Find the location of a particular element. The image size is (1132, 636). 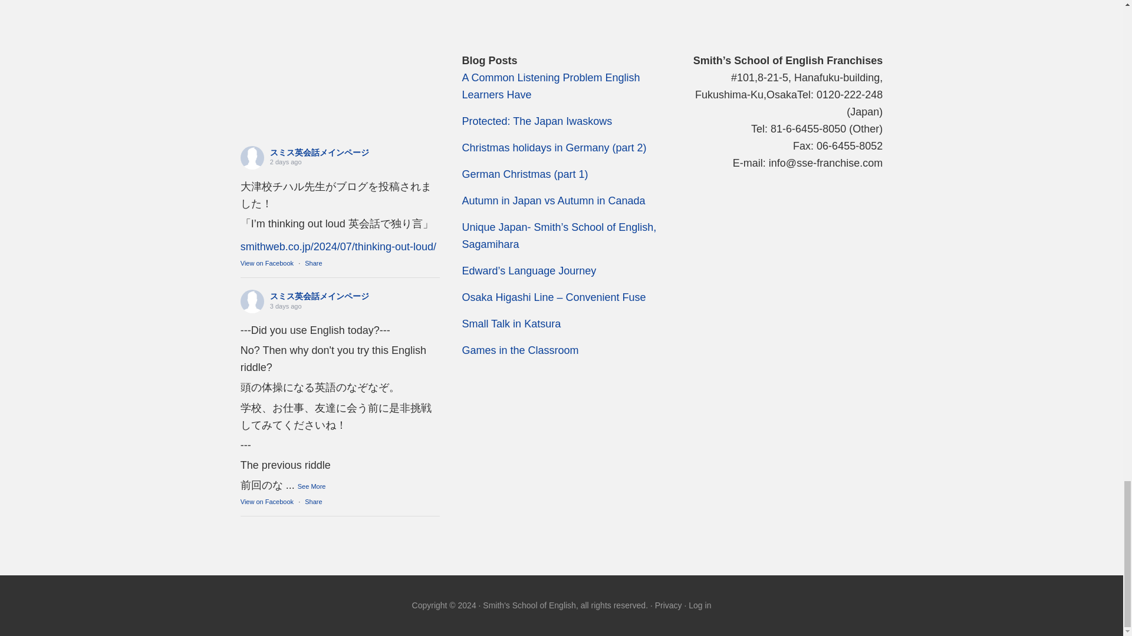

View on Facebook is located at coordinates (266, 263).